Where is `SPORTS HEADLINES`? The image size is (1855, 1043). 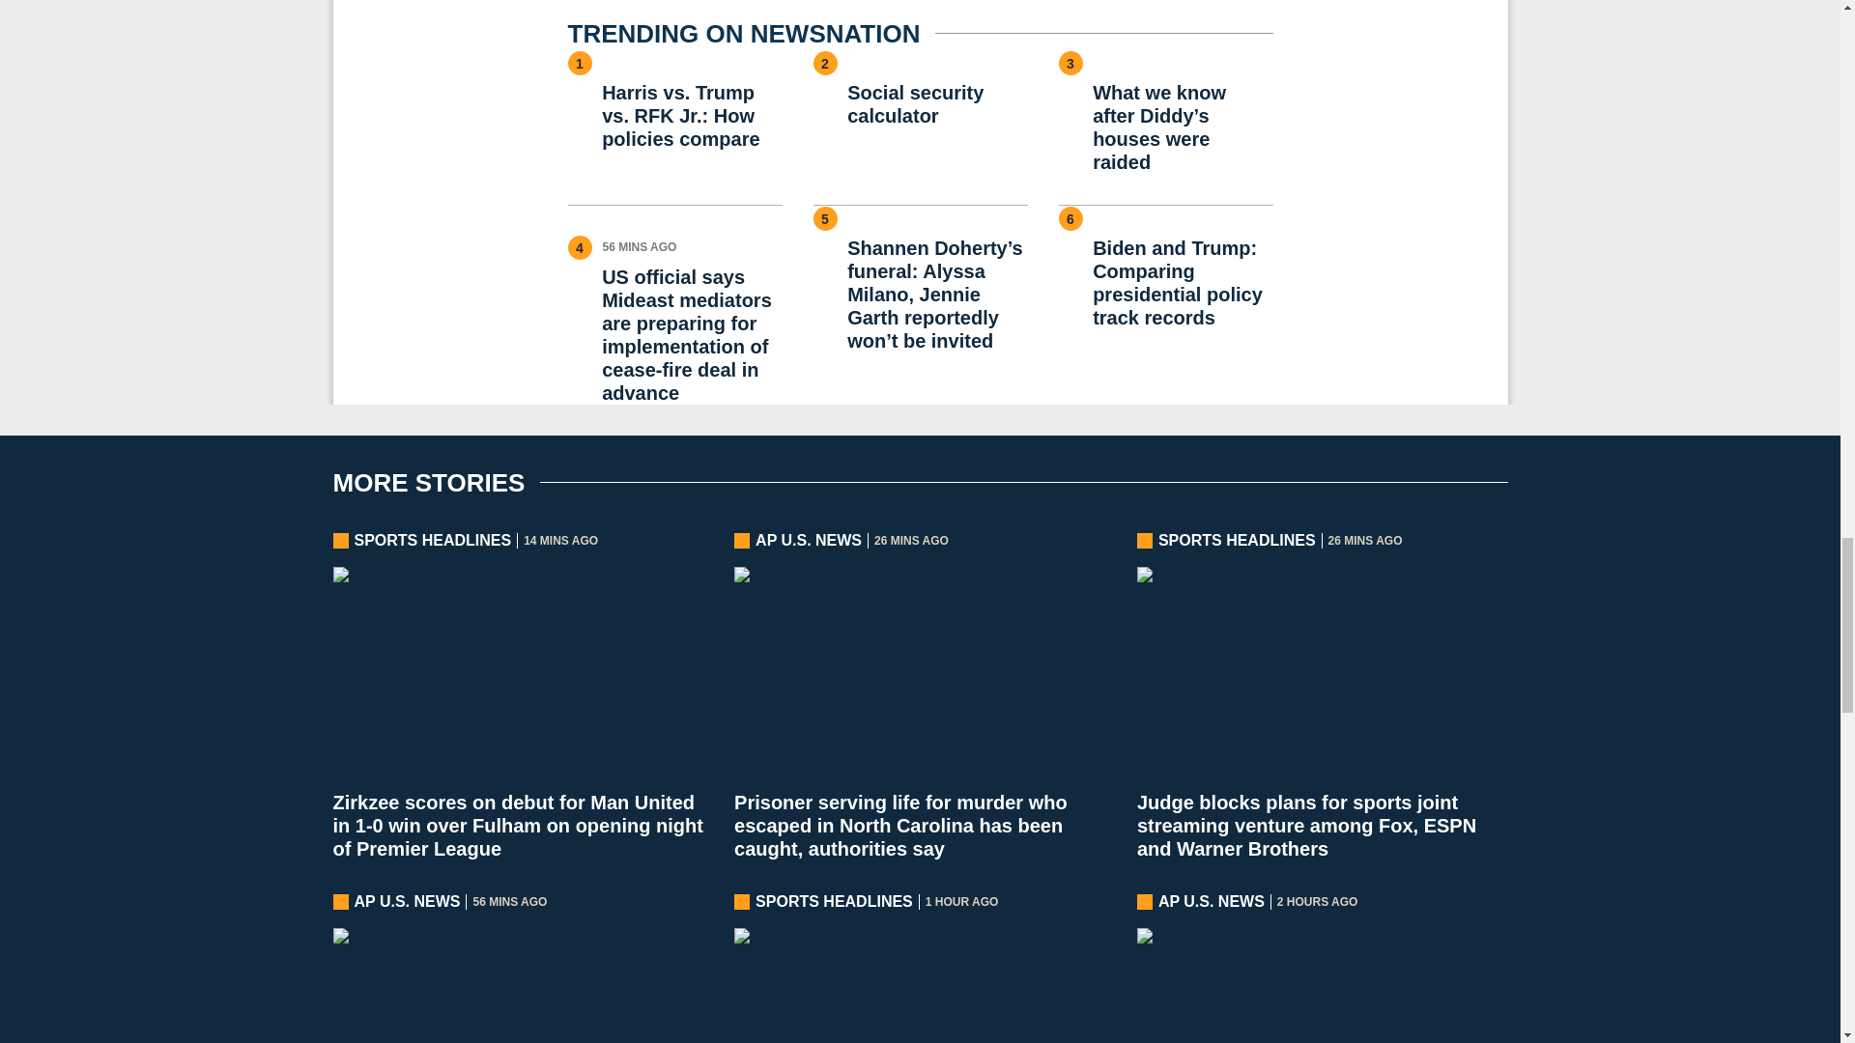 SPORTS HEADLINES is located at coordinates (1237, 541).